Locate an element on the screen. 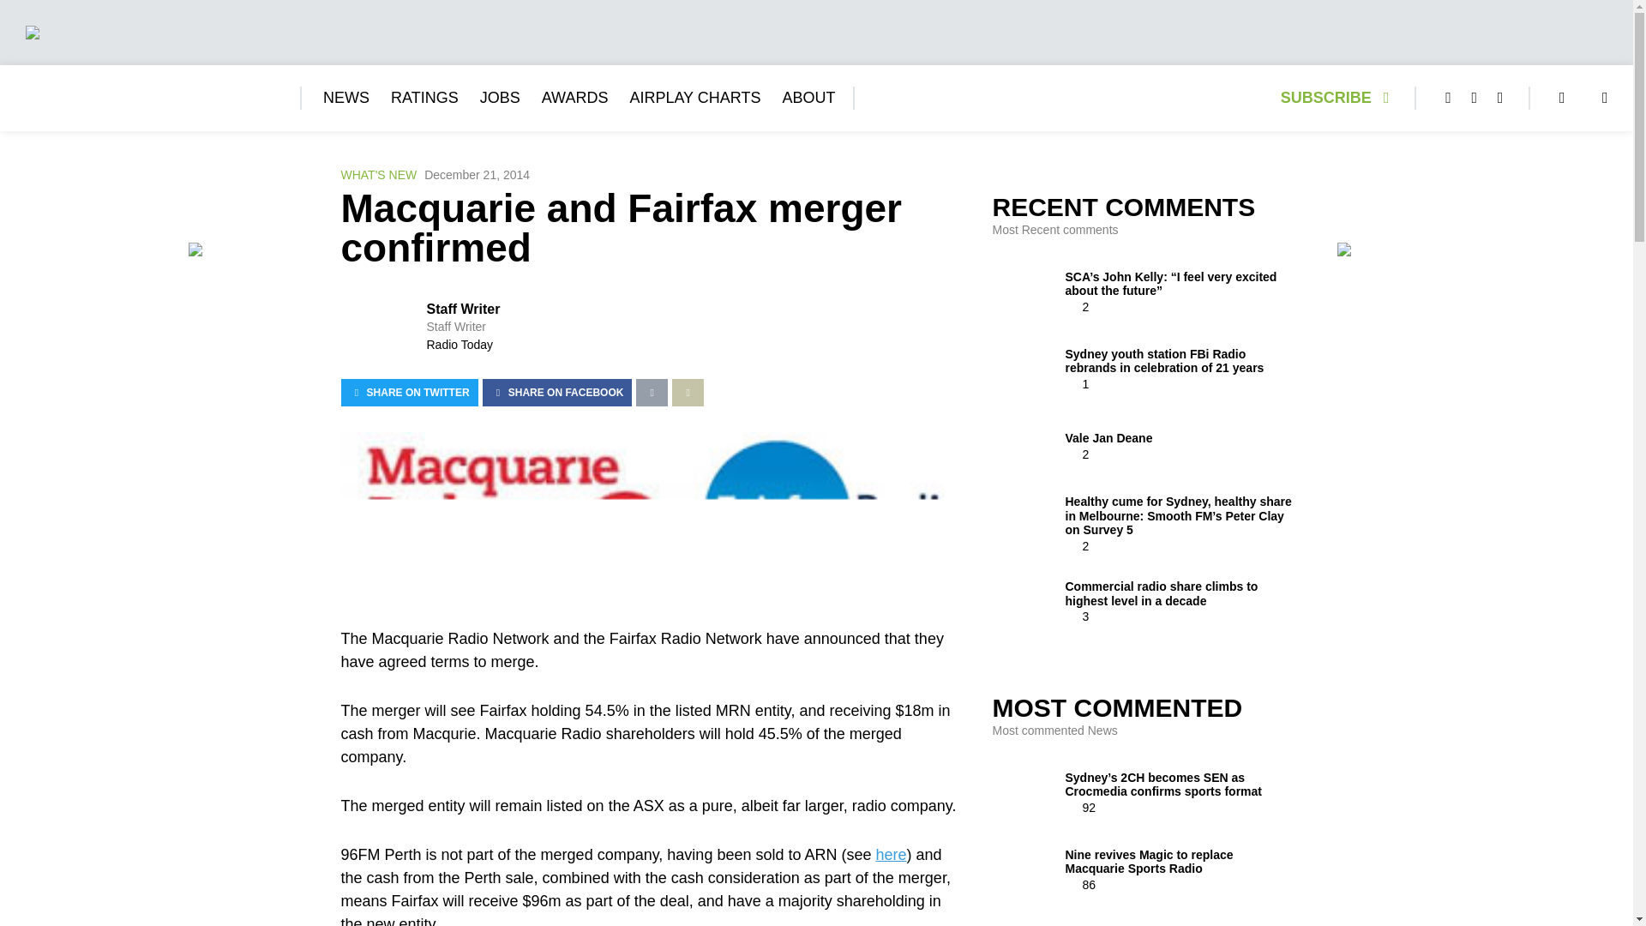 The width and height of the screenshot is (1646, 926). AIRPLAY CHARTS is located at coordinates (694, 98).